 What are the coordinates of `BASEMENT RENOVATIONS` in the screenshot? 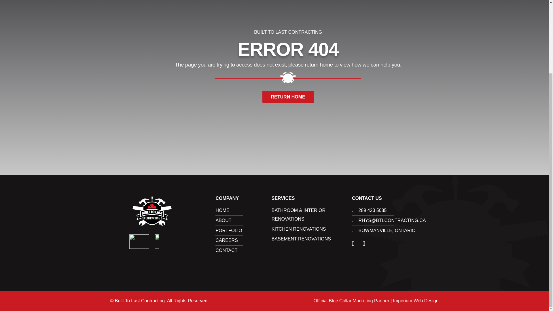 It's located at (312, 239).